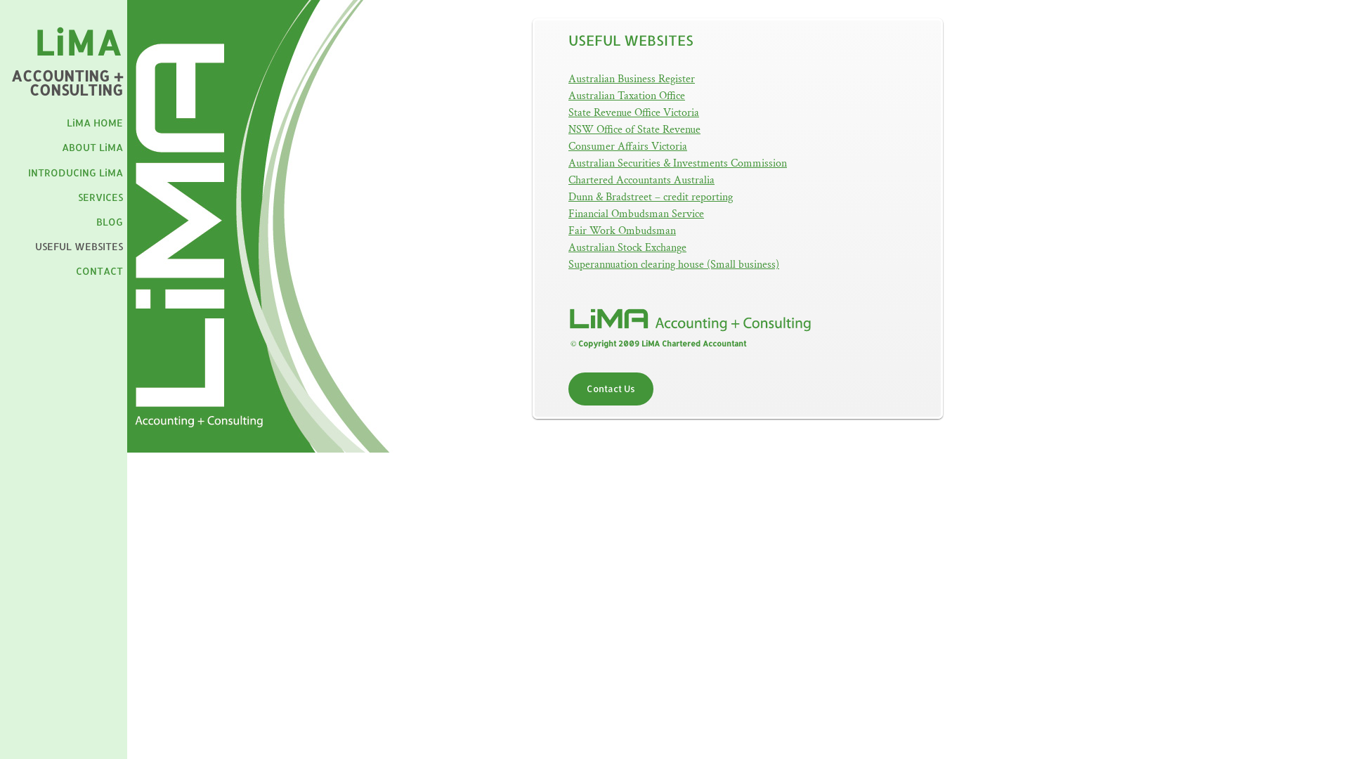 The height and width of the screenshot is (759, 1349). Describe the element at coordinates (79, 42) in the screenshot. I see `LiMA` at that location.